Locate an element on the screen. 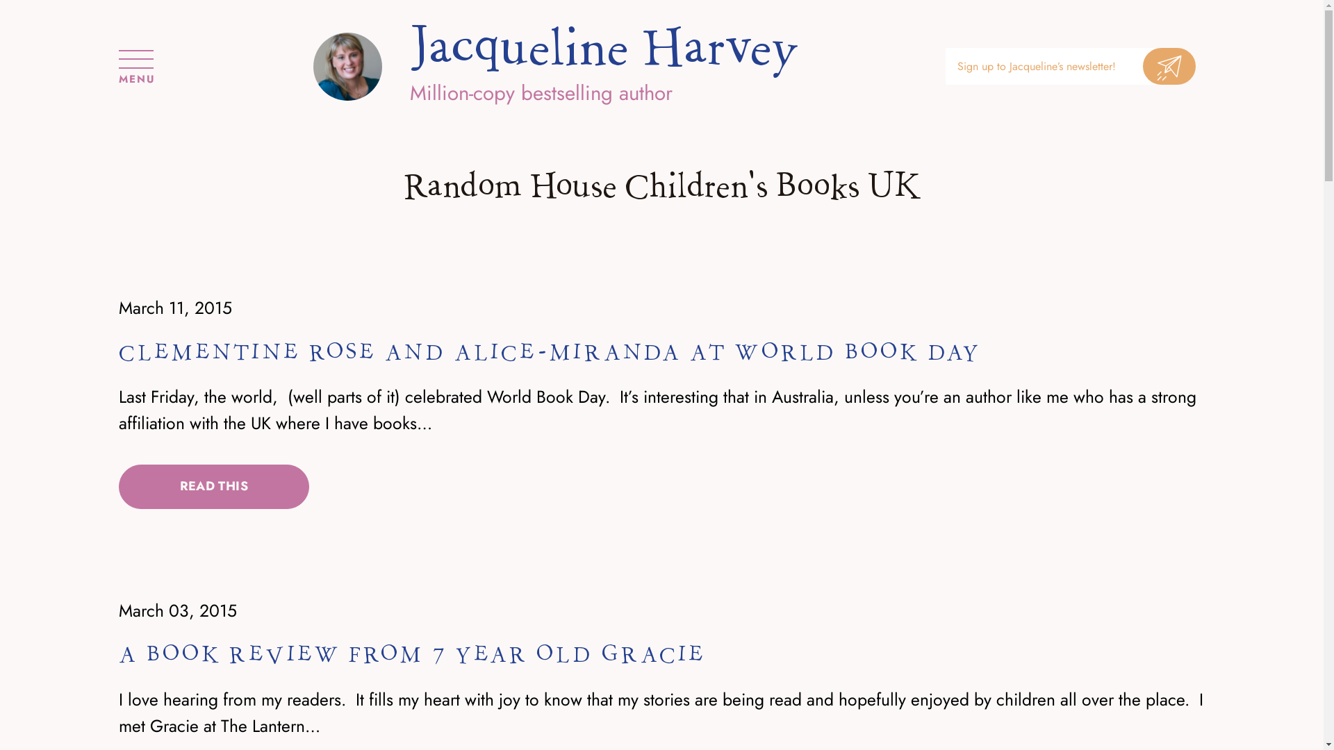 This screenshot has height=750, width=1334. Jacqueline Harvey is located at coordinates (347, 67).